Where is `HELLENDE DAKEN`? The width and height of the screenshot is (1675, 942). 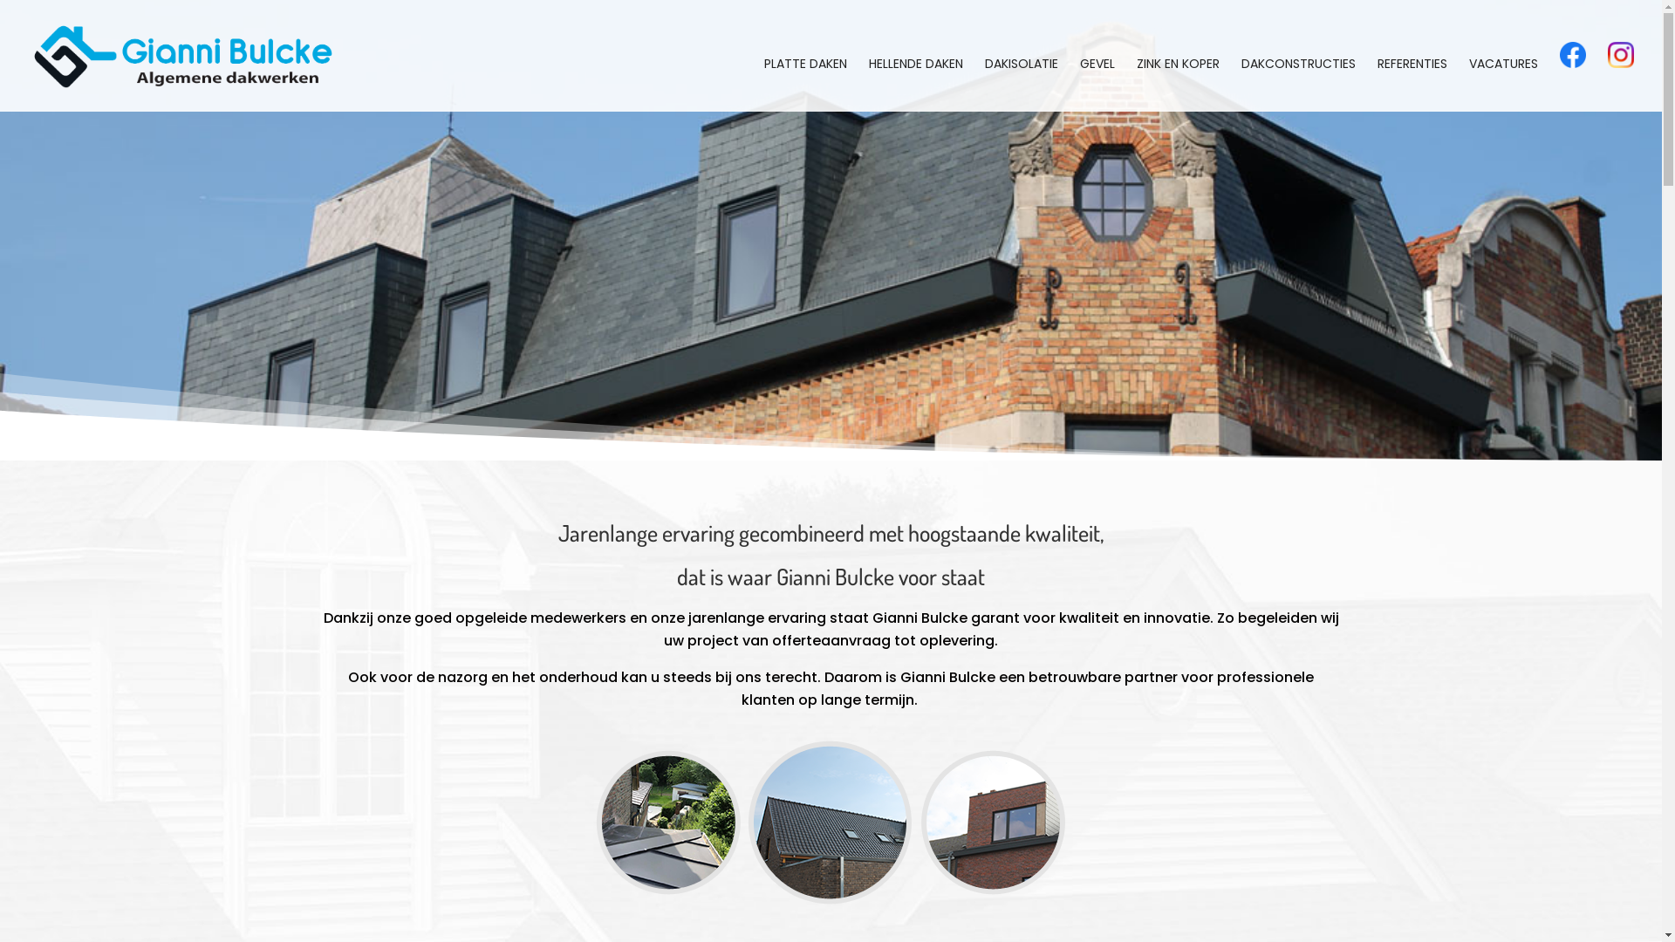
HELLENDE DAKEN is located at coordinates (916, 85).